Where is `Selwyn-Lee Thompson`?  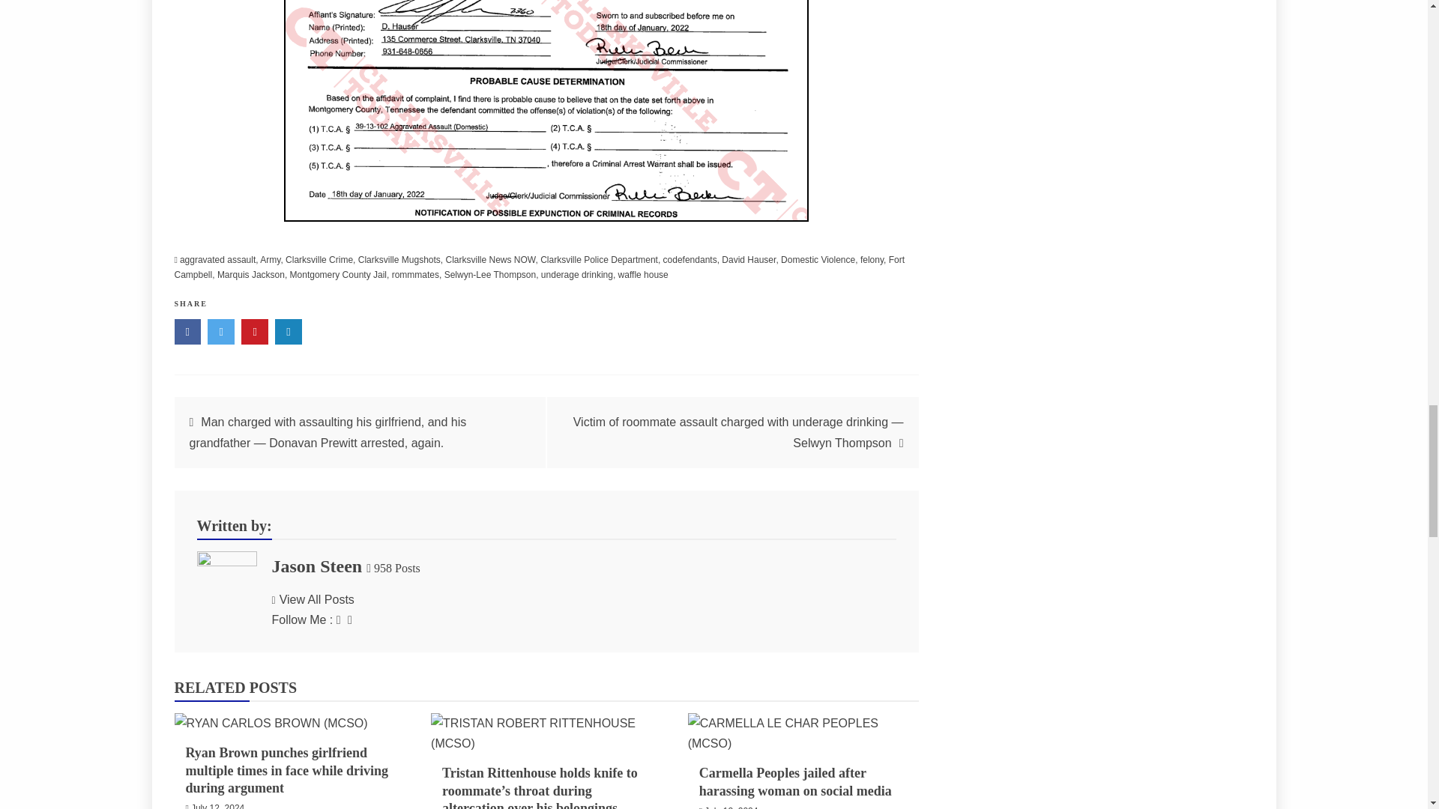
Selwyn-Lee Thompson is located at coordinates (490, 274).